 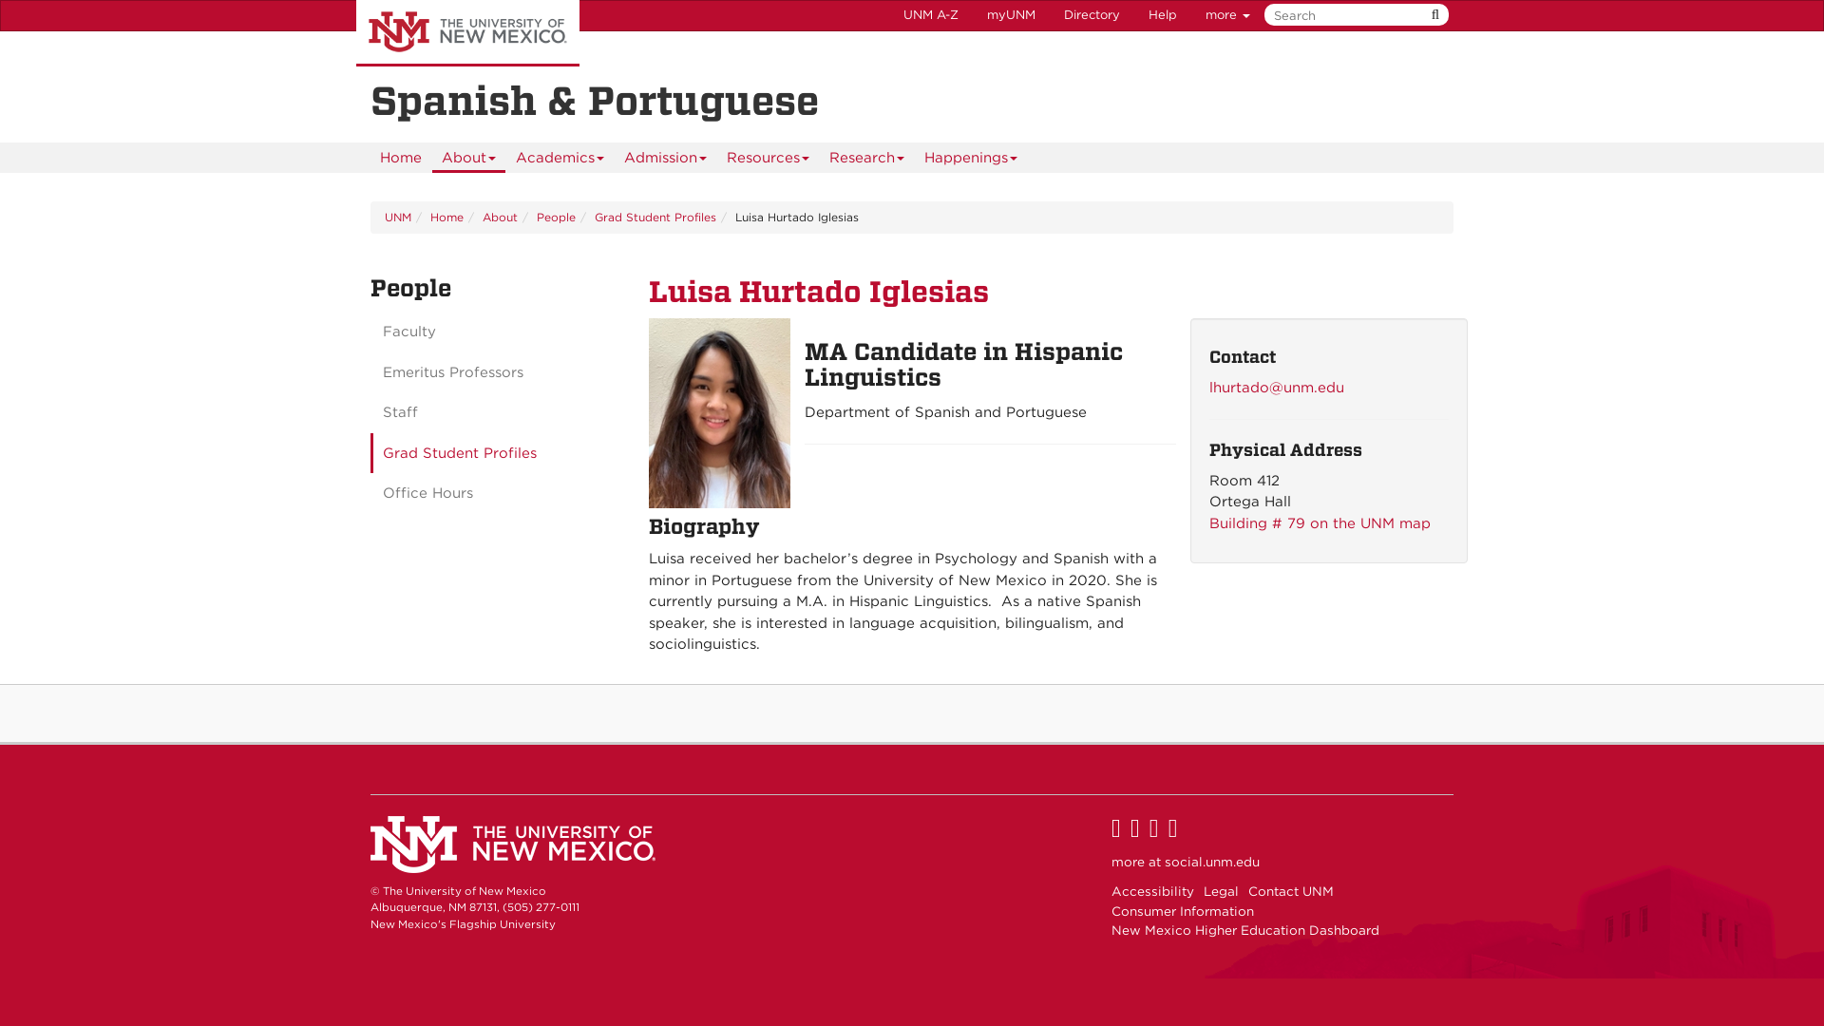 What do you see at coordinates (1227, 15) in the screenshot?
I see `more` at bounding box center [1227, 15].